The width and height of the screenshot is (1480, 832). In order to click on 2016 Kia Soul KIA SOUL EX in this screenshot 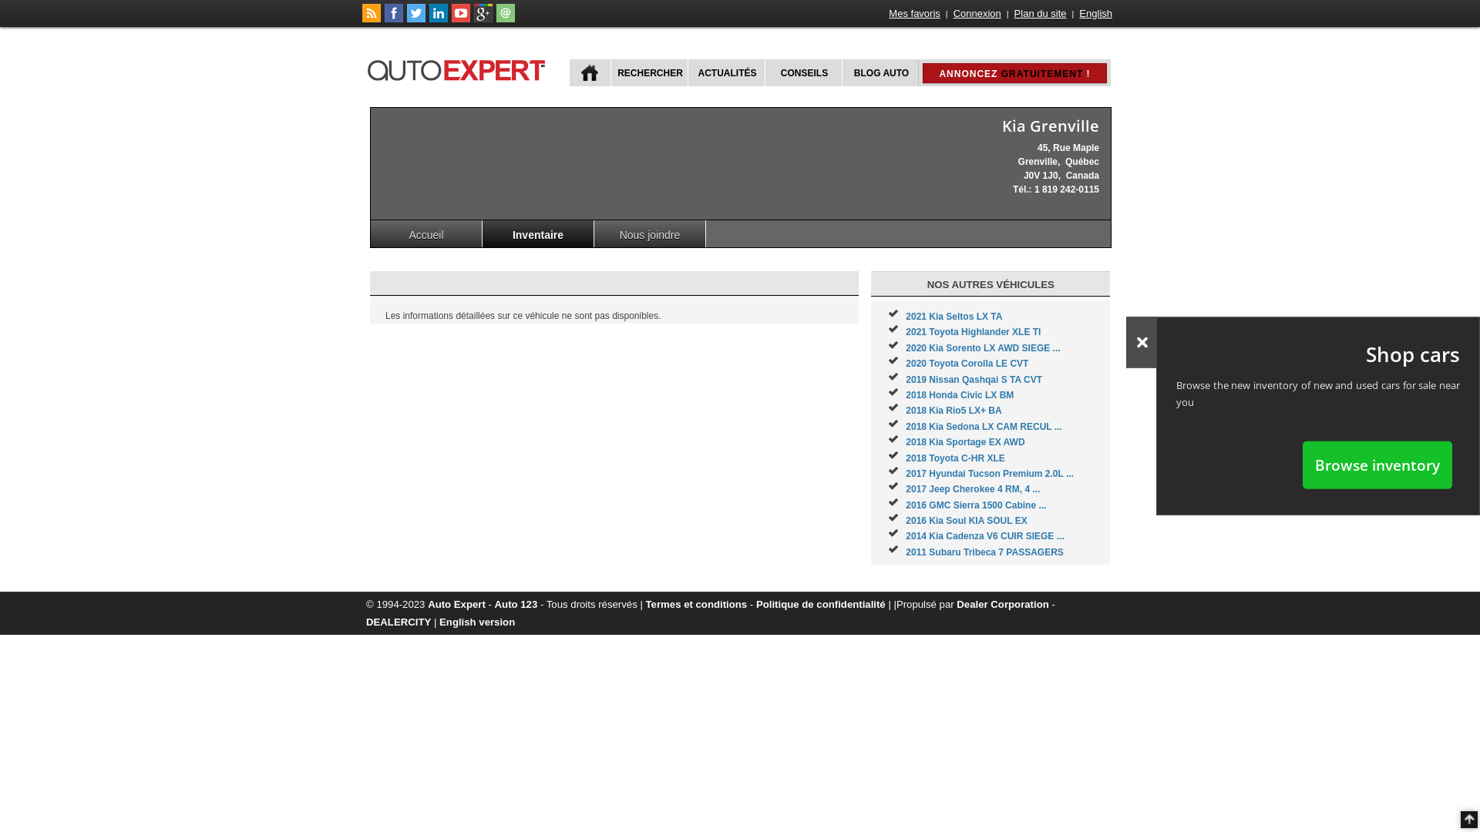, I will do `click(967, 521)`.